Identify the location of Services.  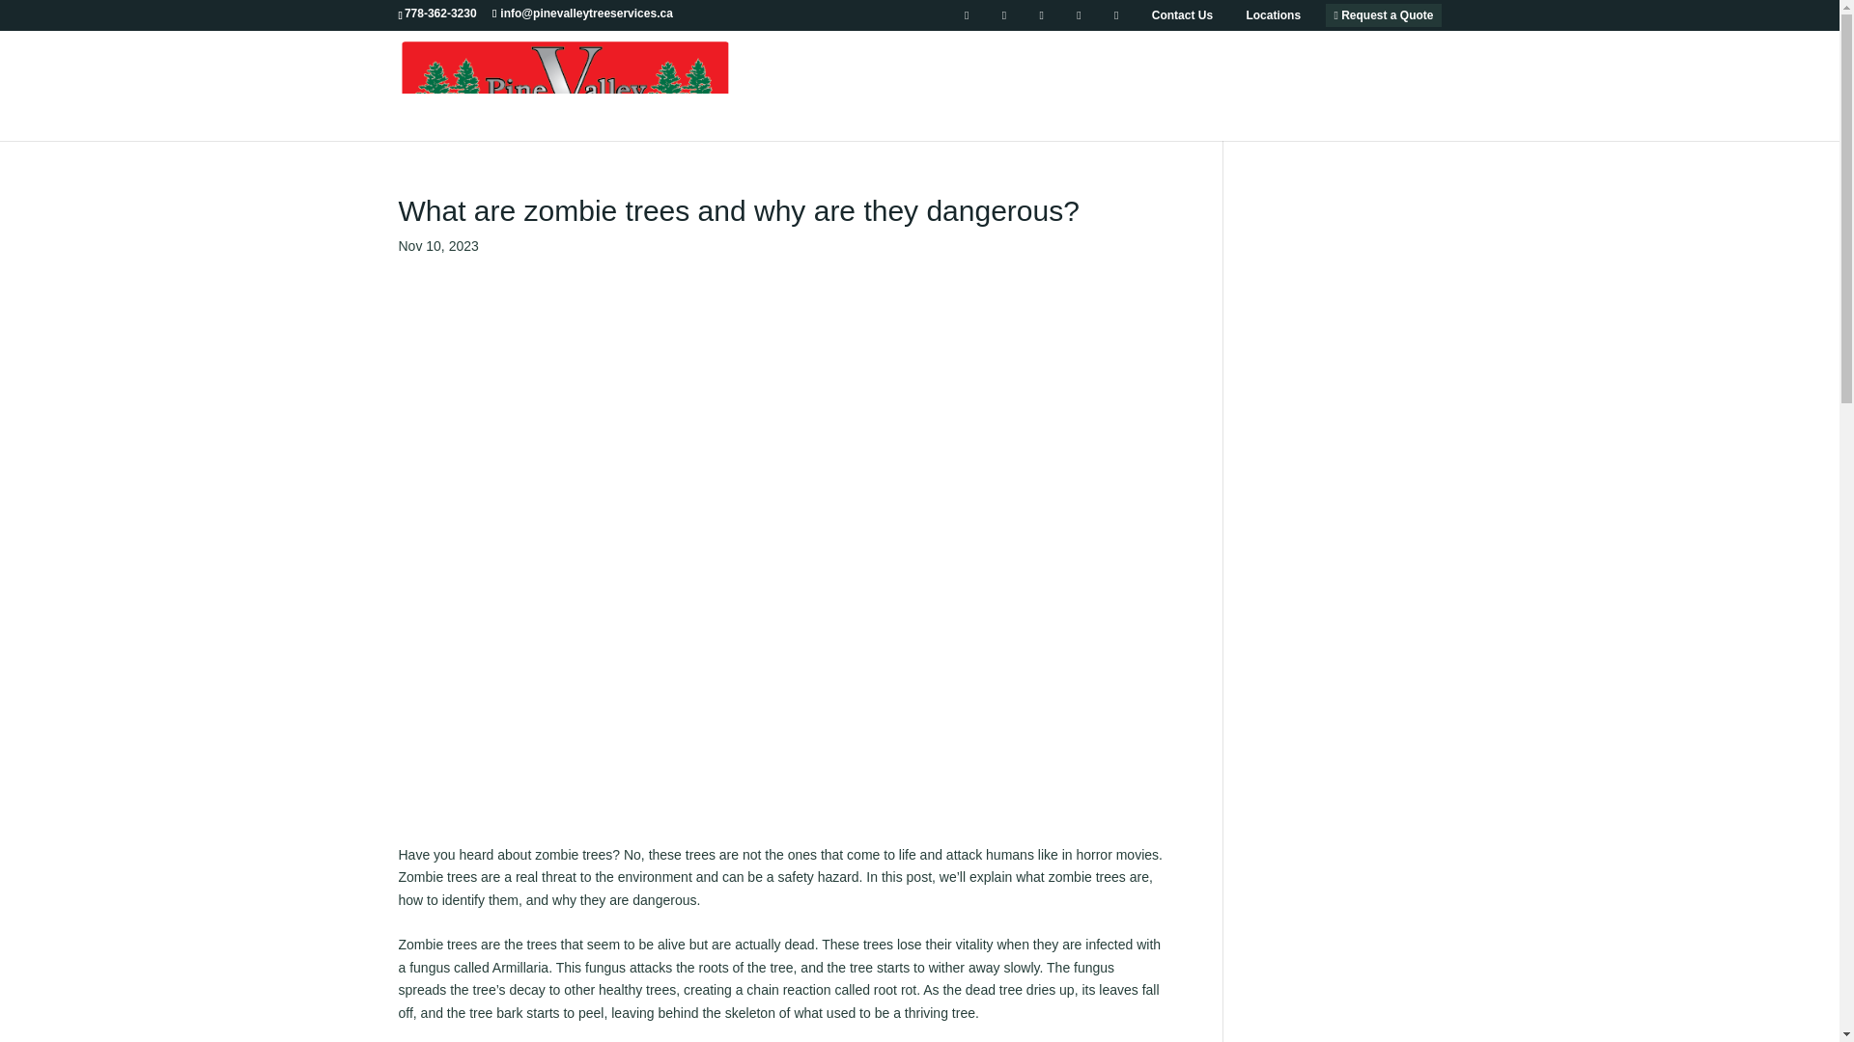
(1194, 110).